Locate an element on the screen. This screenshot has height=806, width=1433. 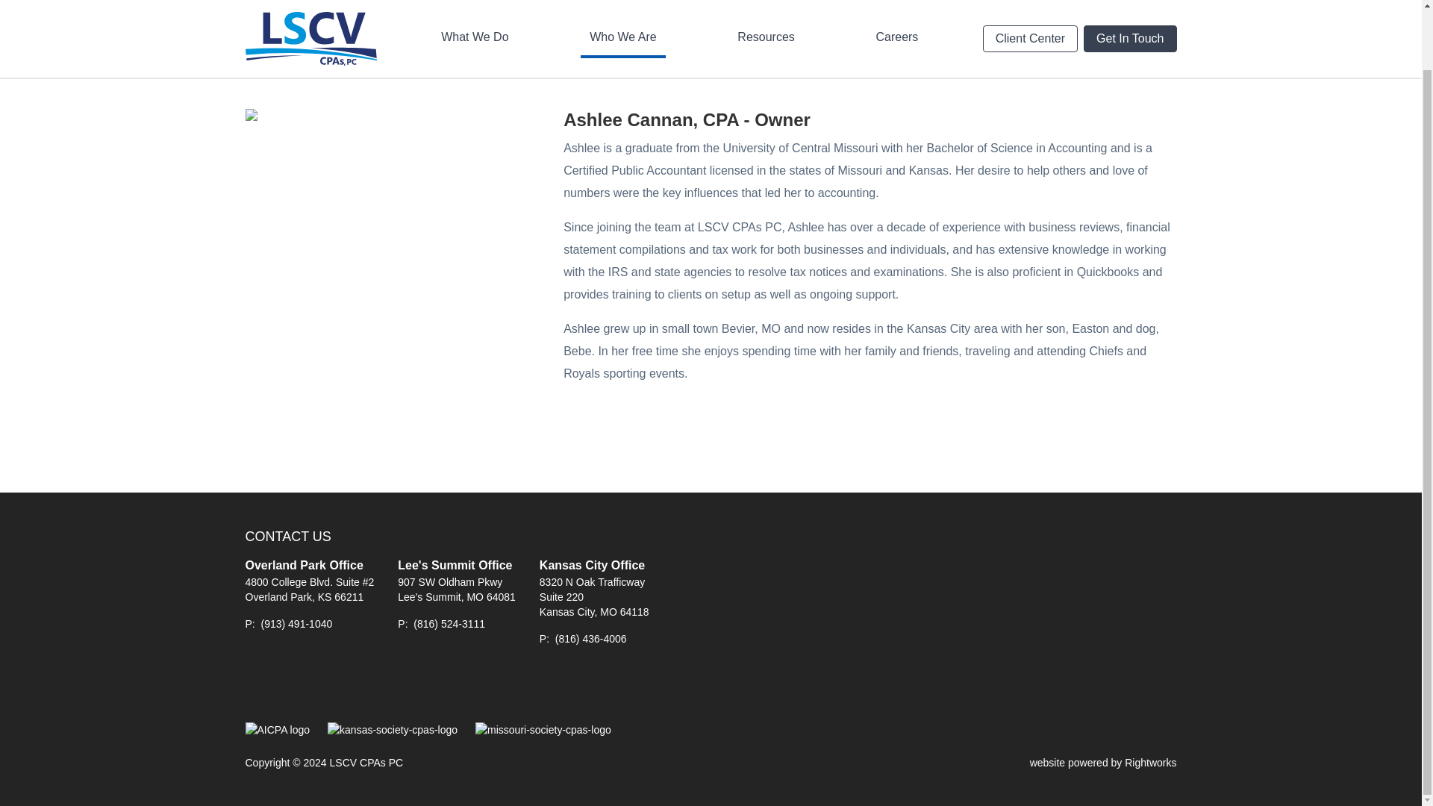
Learn more about American Institute of CPAs is located at coordinates (277, 730).